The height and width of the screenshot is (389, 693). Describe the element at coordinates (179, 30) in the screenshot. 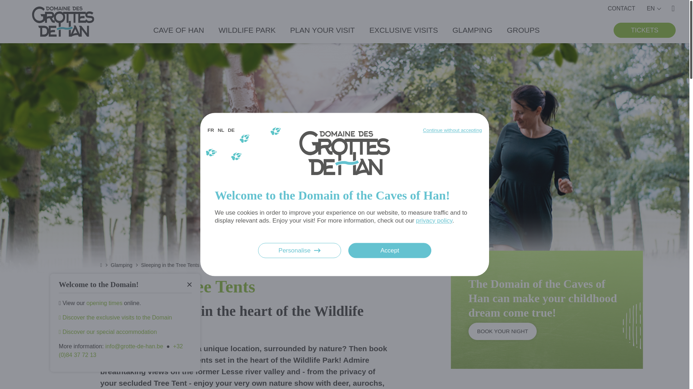

I see `CAVE OF HAN` at that location.